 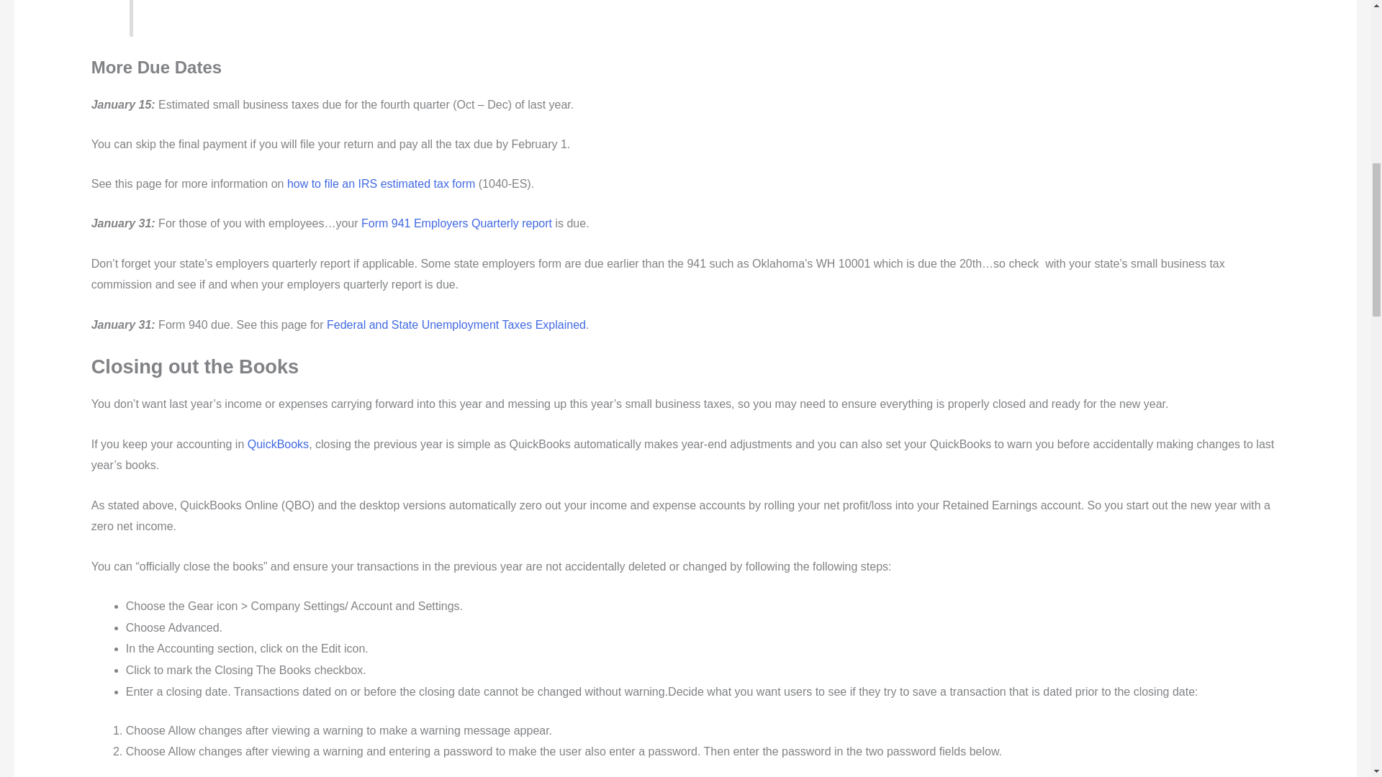 What do you see at coordinates (456, 223) in the screenshot?
I see `Form 941 Employers Quarterly report` at bounding box center [456, 223].